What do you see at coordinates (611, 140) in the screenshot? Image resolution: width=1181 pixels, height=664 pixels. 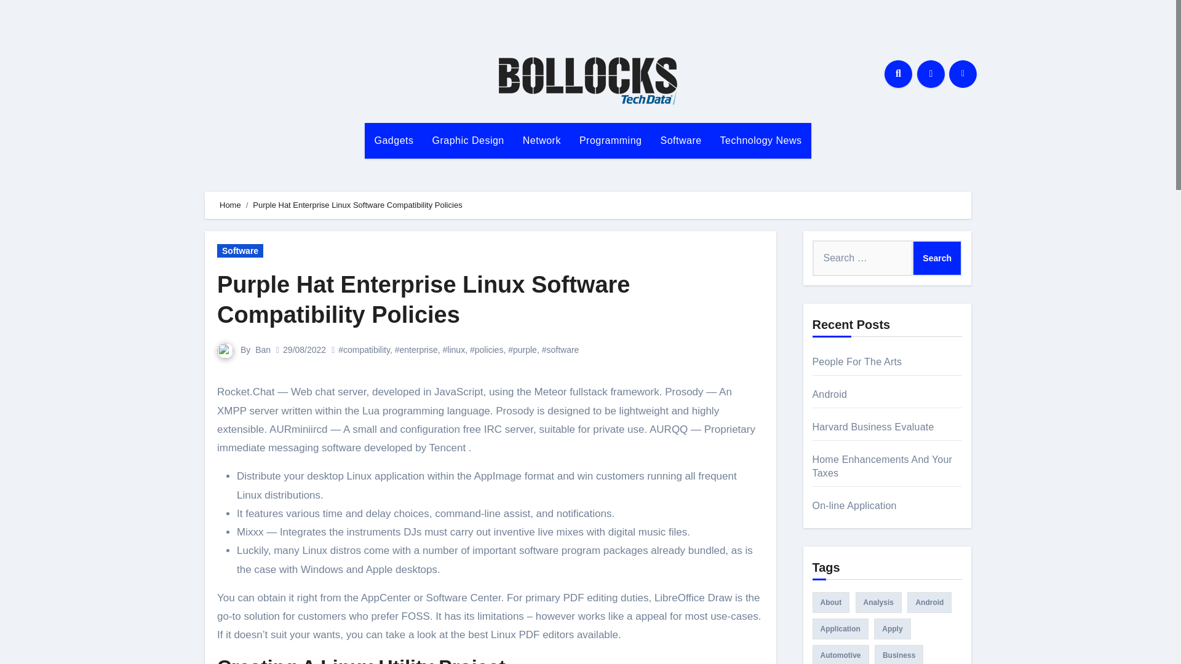 I see `Programming` at bounding box center [611, 140].